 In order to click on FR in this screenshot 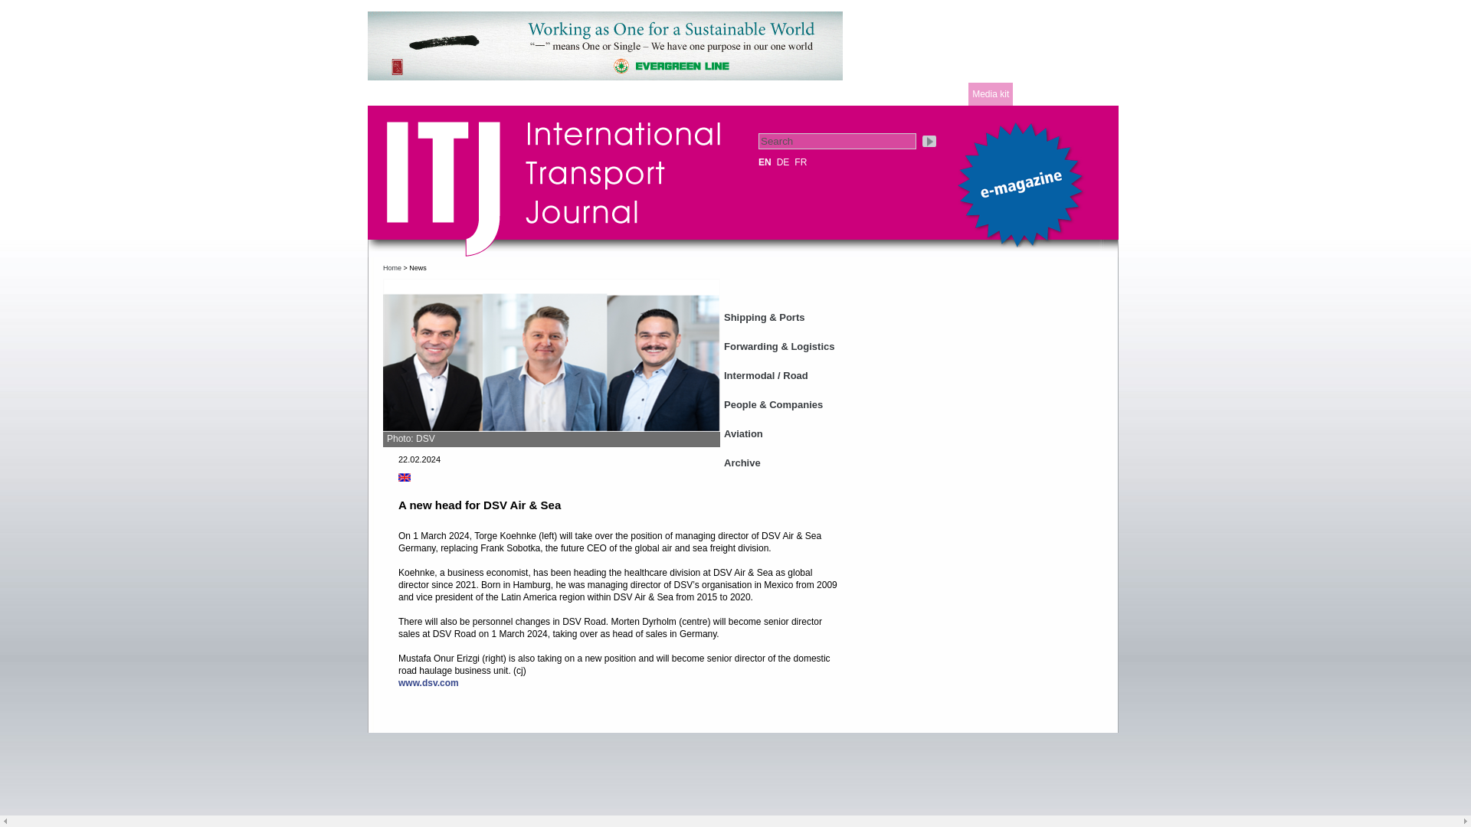, I will do `click(800, 162)`.